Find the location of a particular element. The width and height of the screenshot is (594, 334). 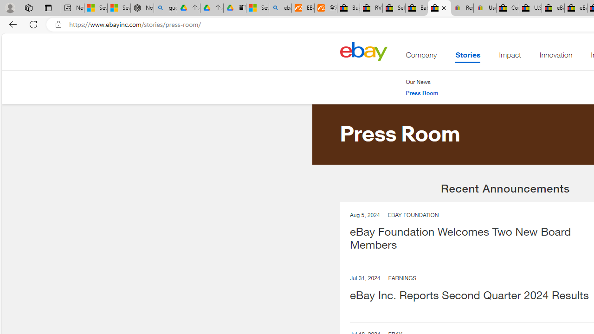

Tab actions menu is located at coordinates (48, 7).